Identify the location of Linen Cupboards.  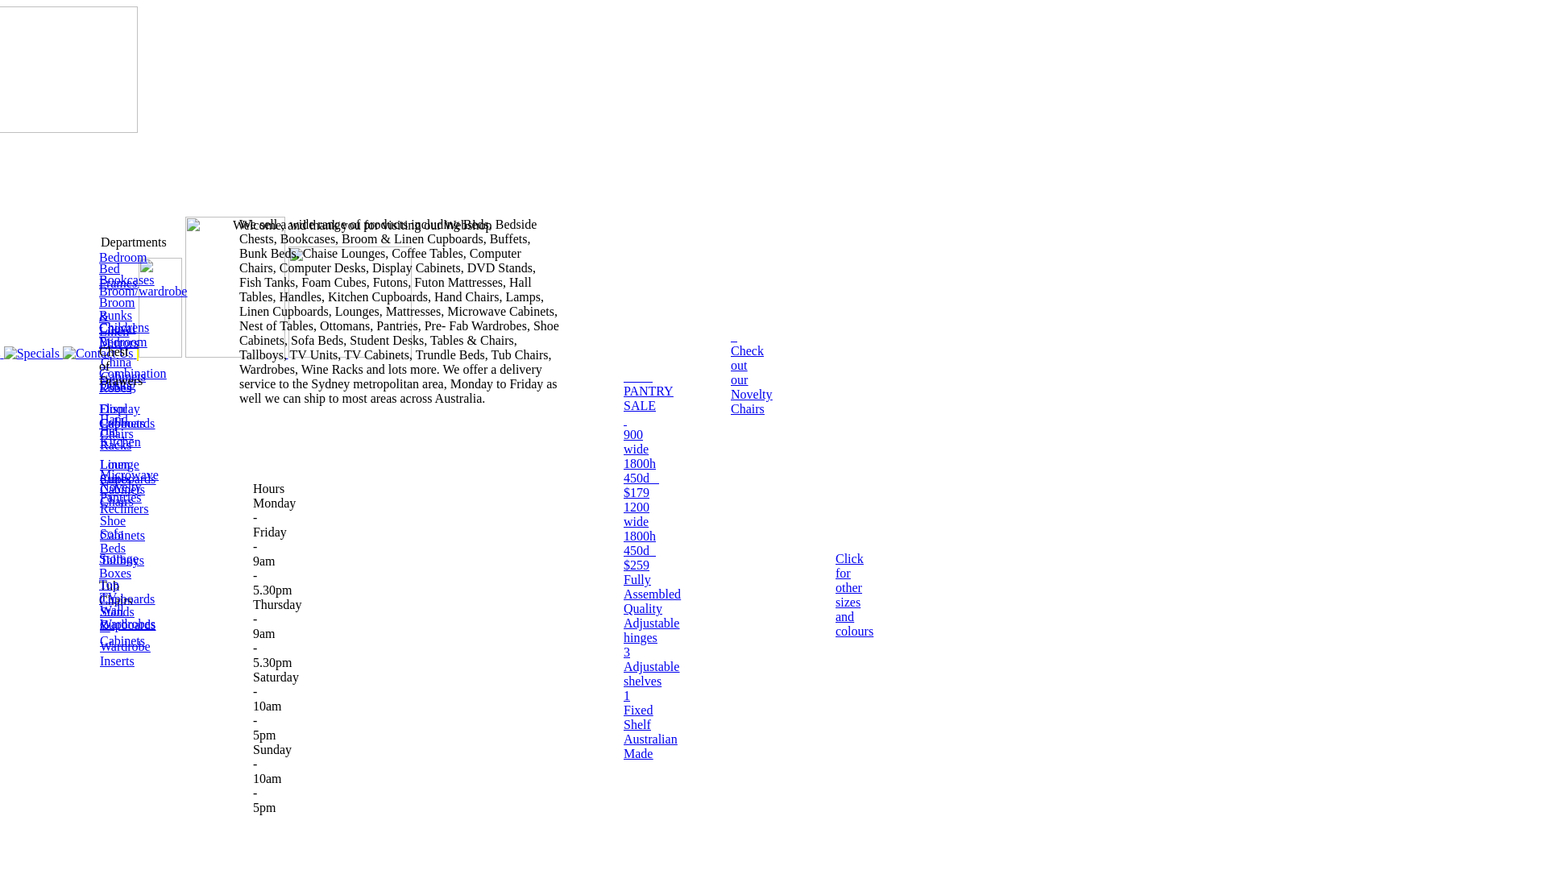
(127, 472).